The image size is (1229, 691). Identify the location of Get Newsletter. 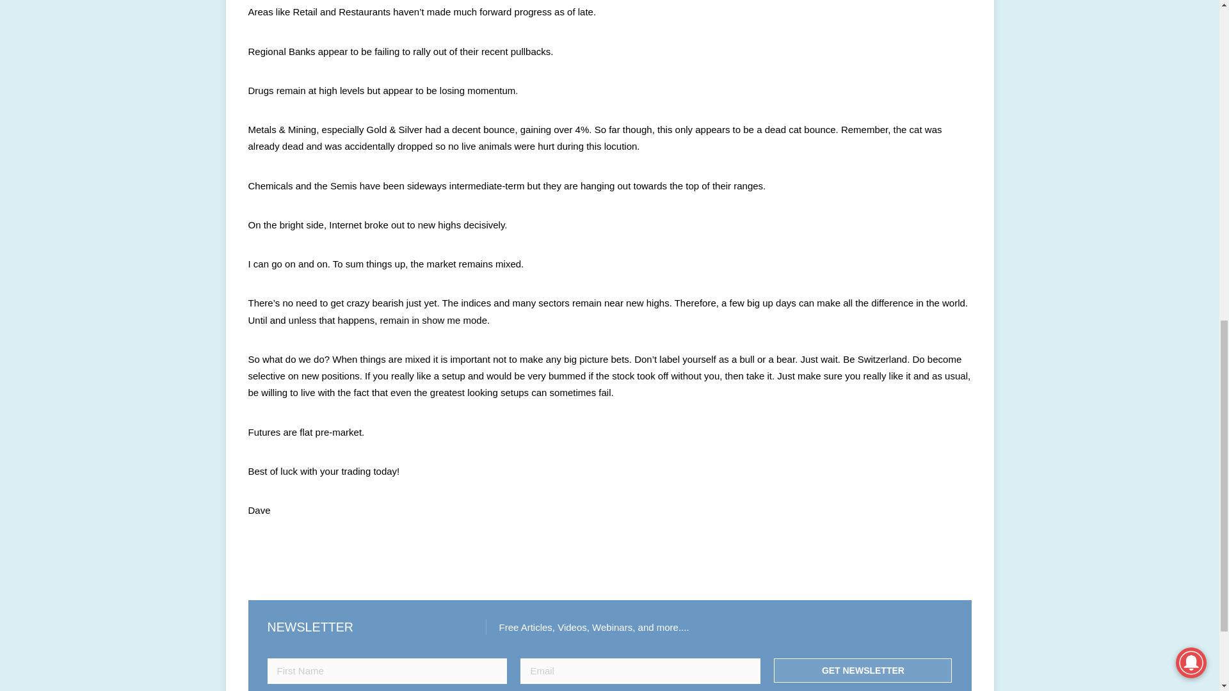
(863, 671).